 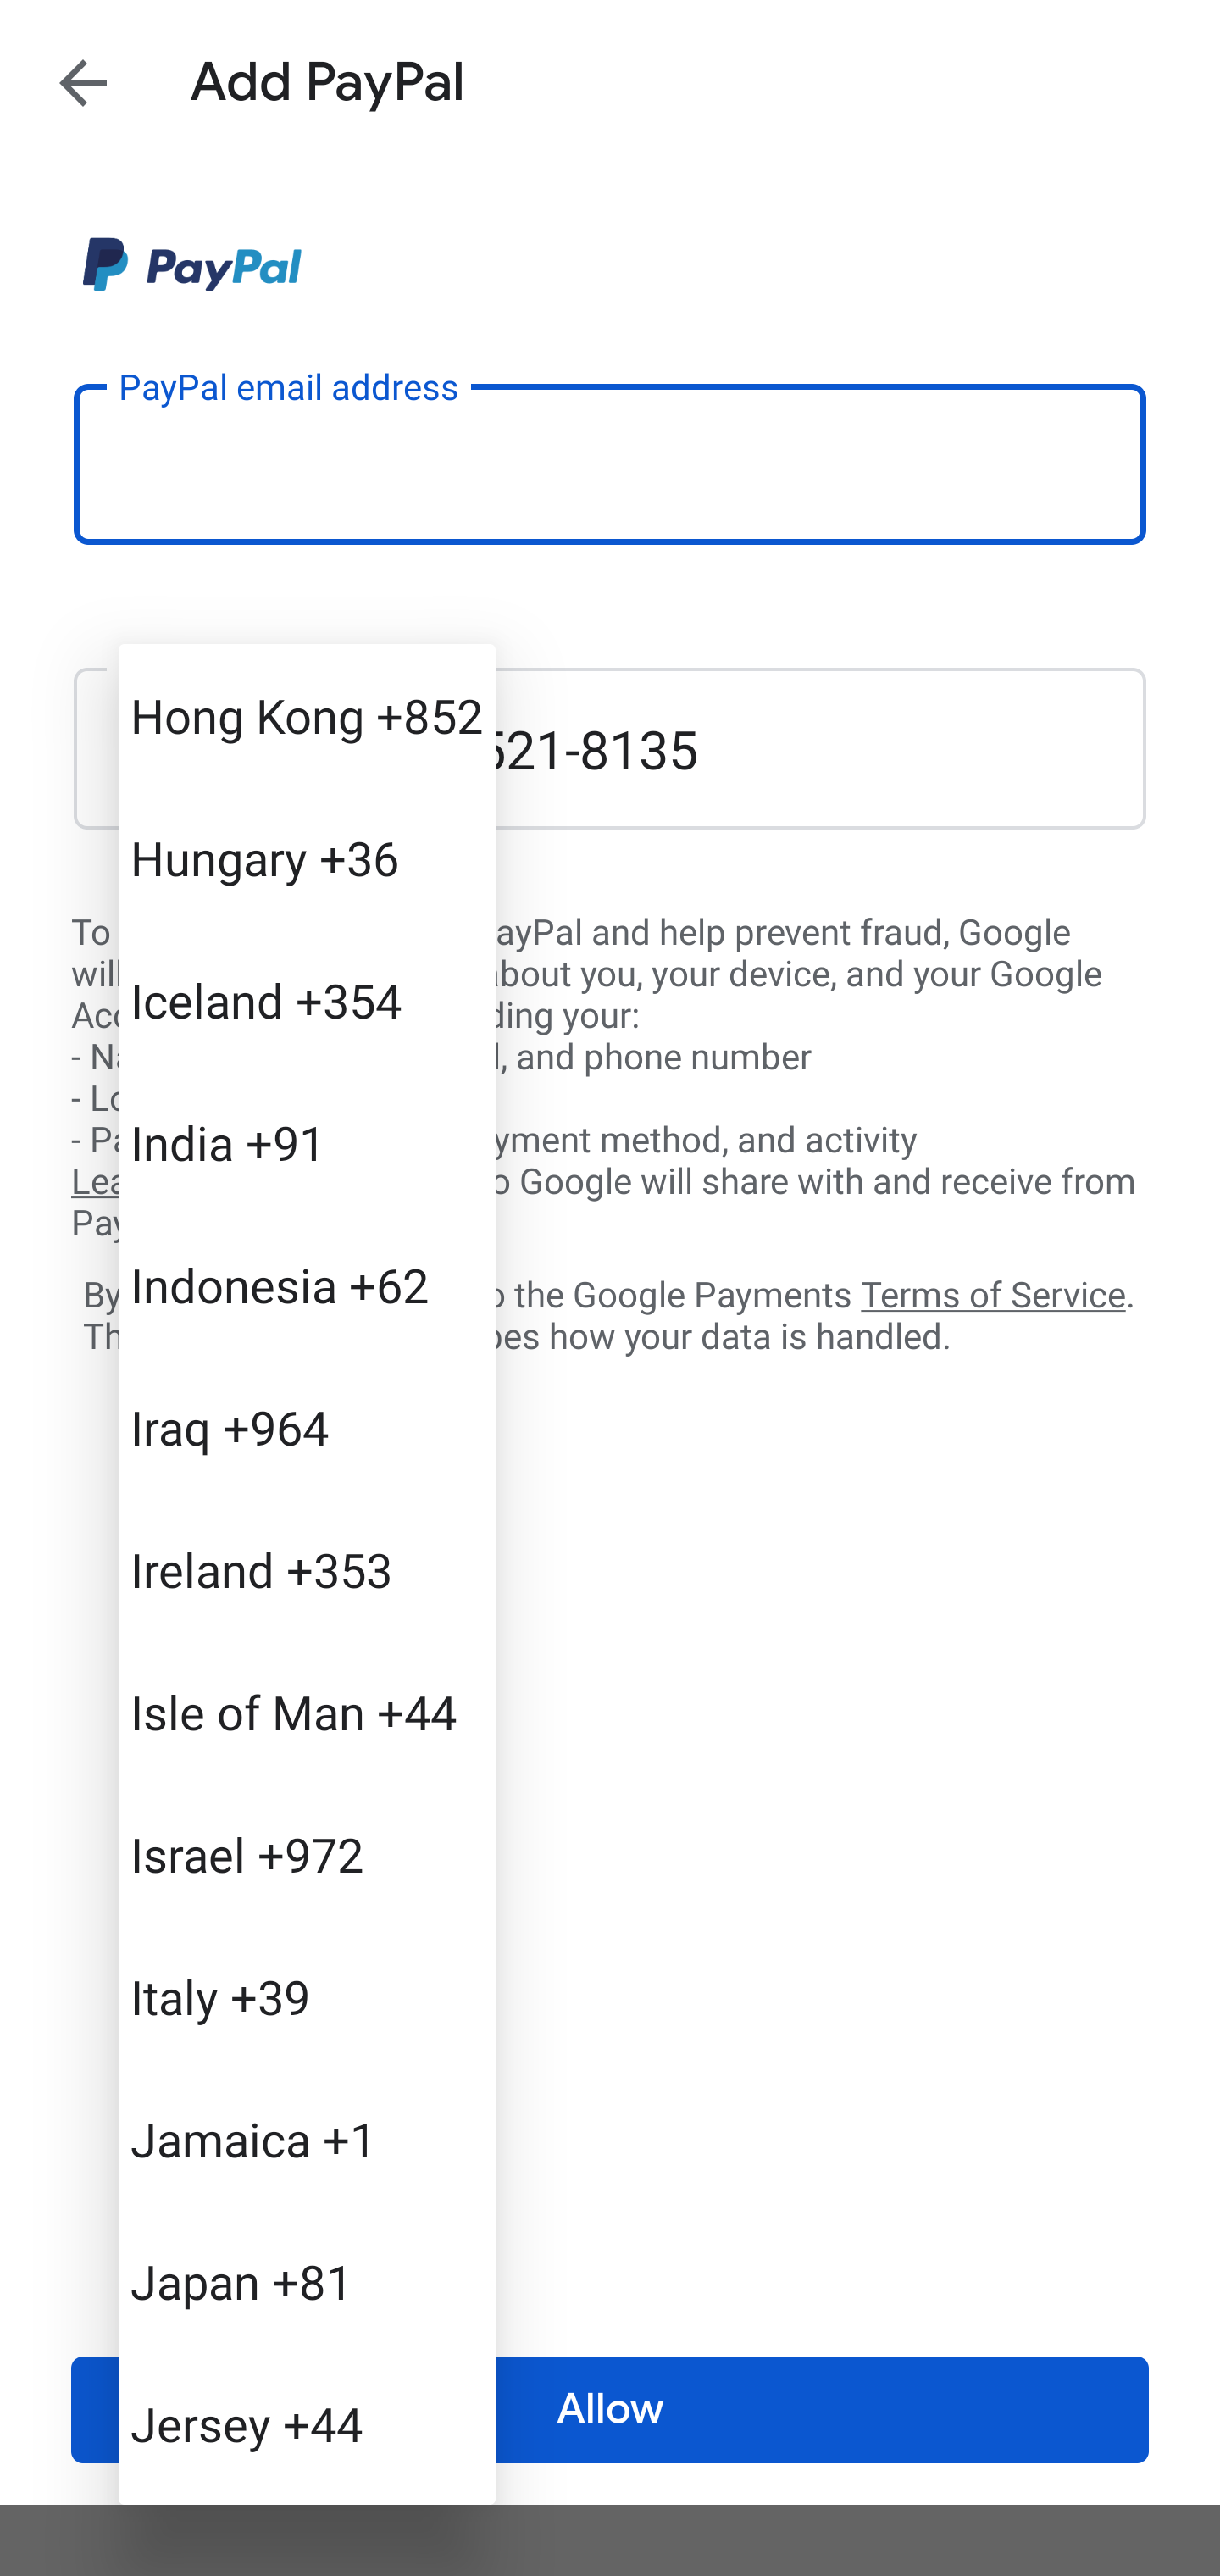 What do you see at coordinates (307, 858) in the screenshot?
I see `Hungary +36` at bounding box center [307, 858].